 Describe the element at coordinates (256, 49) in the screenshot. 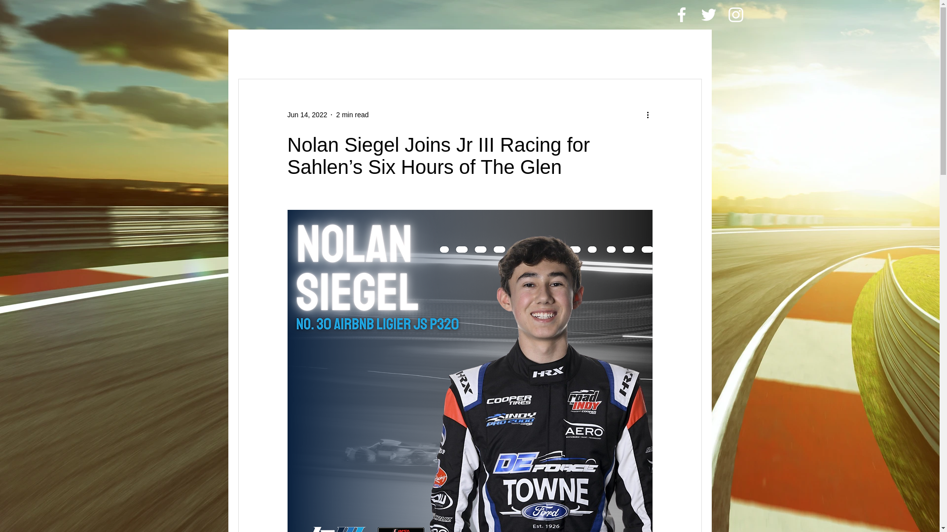

I see `All Posts` at that location.